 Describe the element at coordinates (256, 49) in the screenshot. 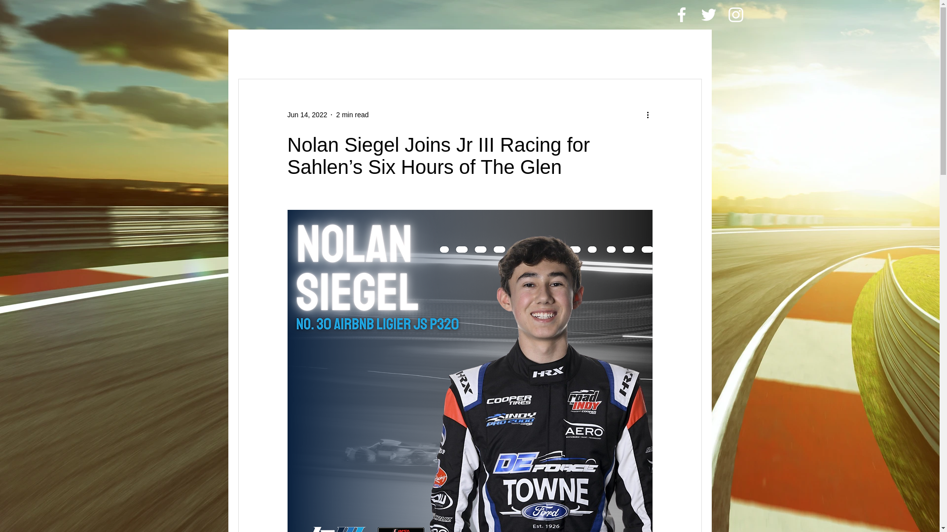

I see `All Posts` at that location.